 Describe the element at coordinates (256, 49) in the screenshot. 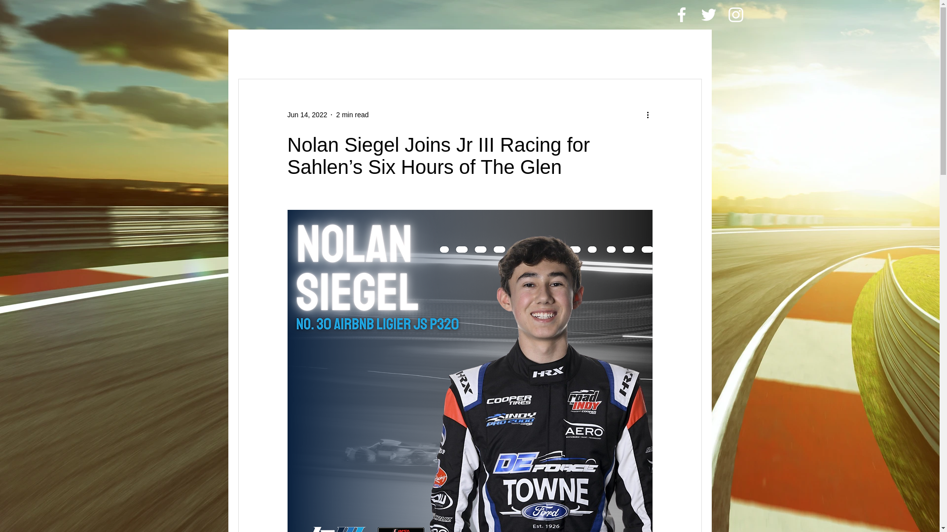

I see `All Posts` at that location.